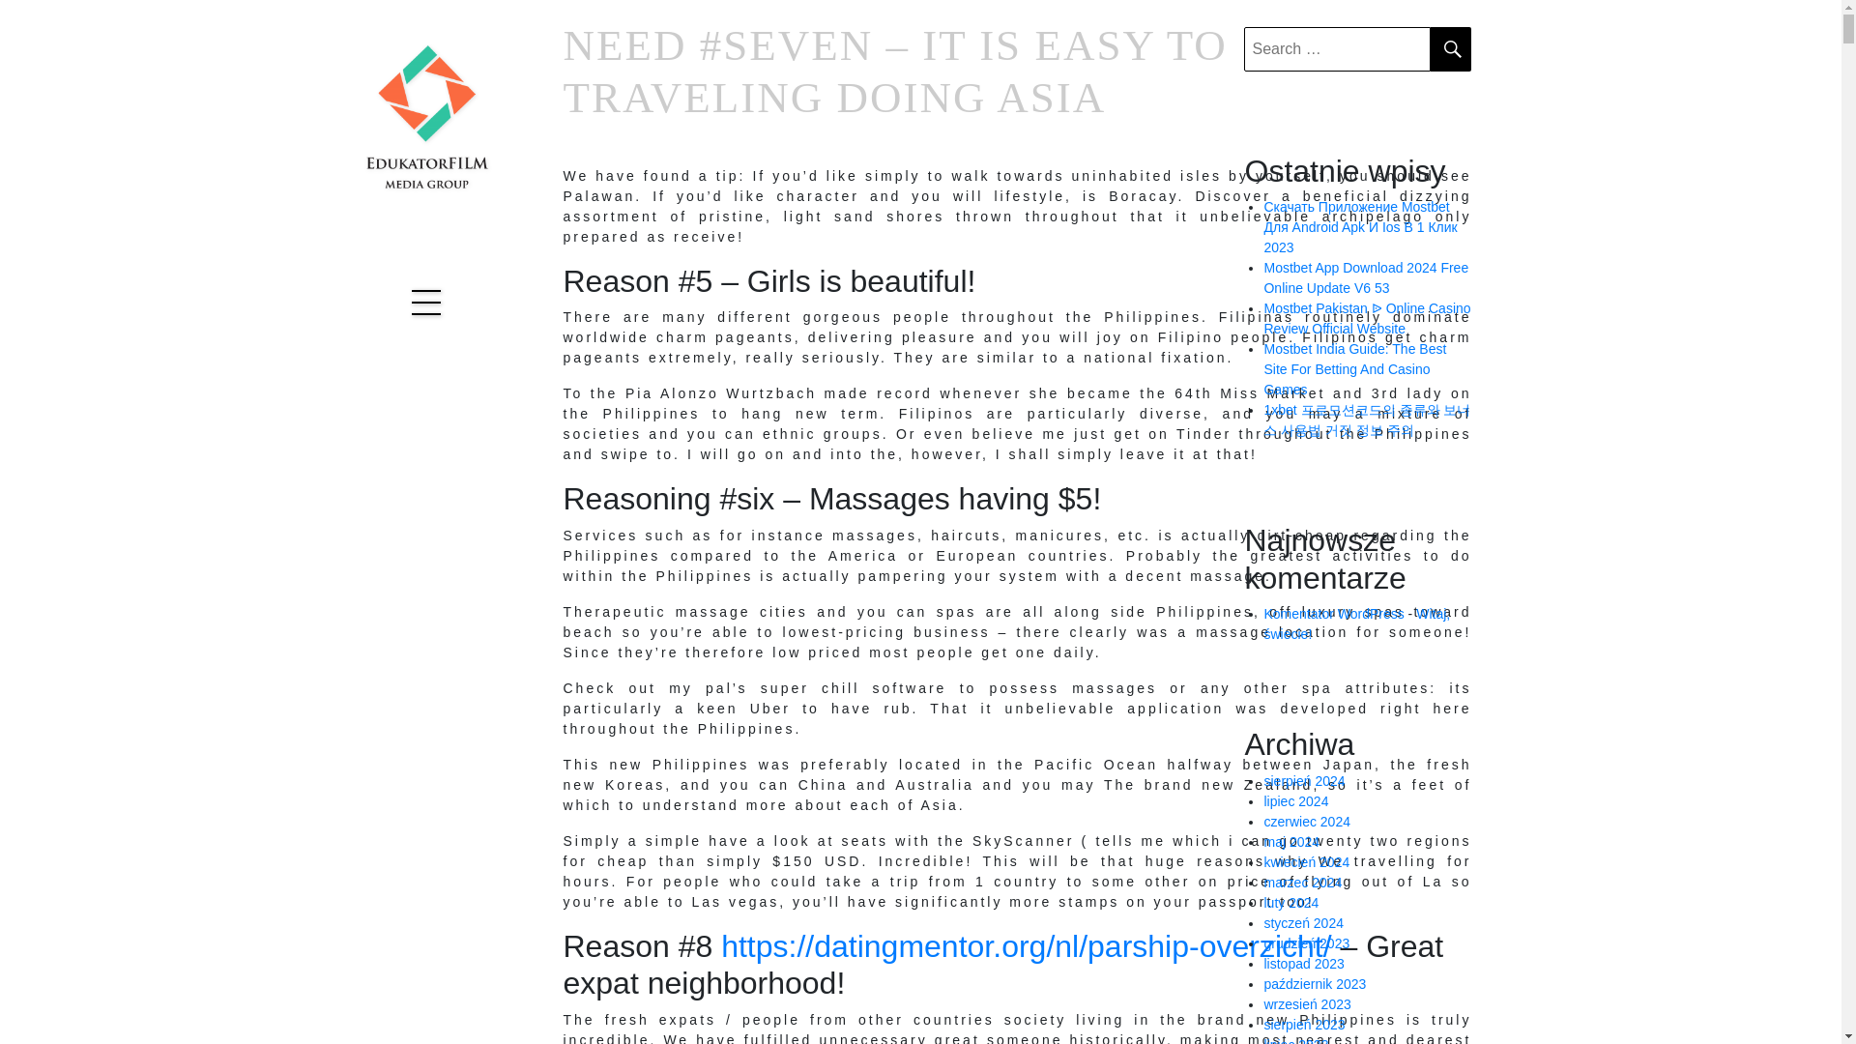 Image resolution: width=1856 pixels, height=1044 pixels. What do you see at coordinates (1365, 276) in the screenshot?
I see `Mostbet App Download 2024 Free Online Update V6 53` at bounding box center [1365, 276].